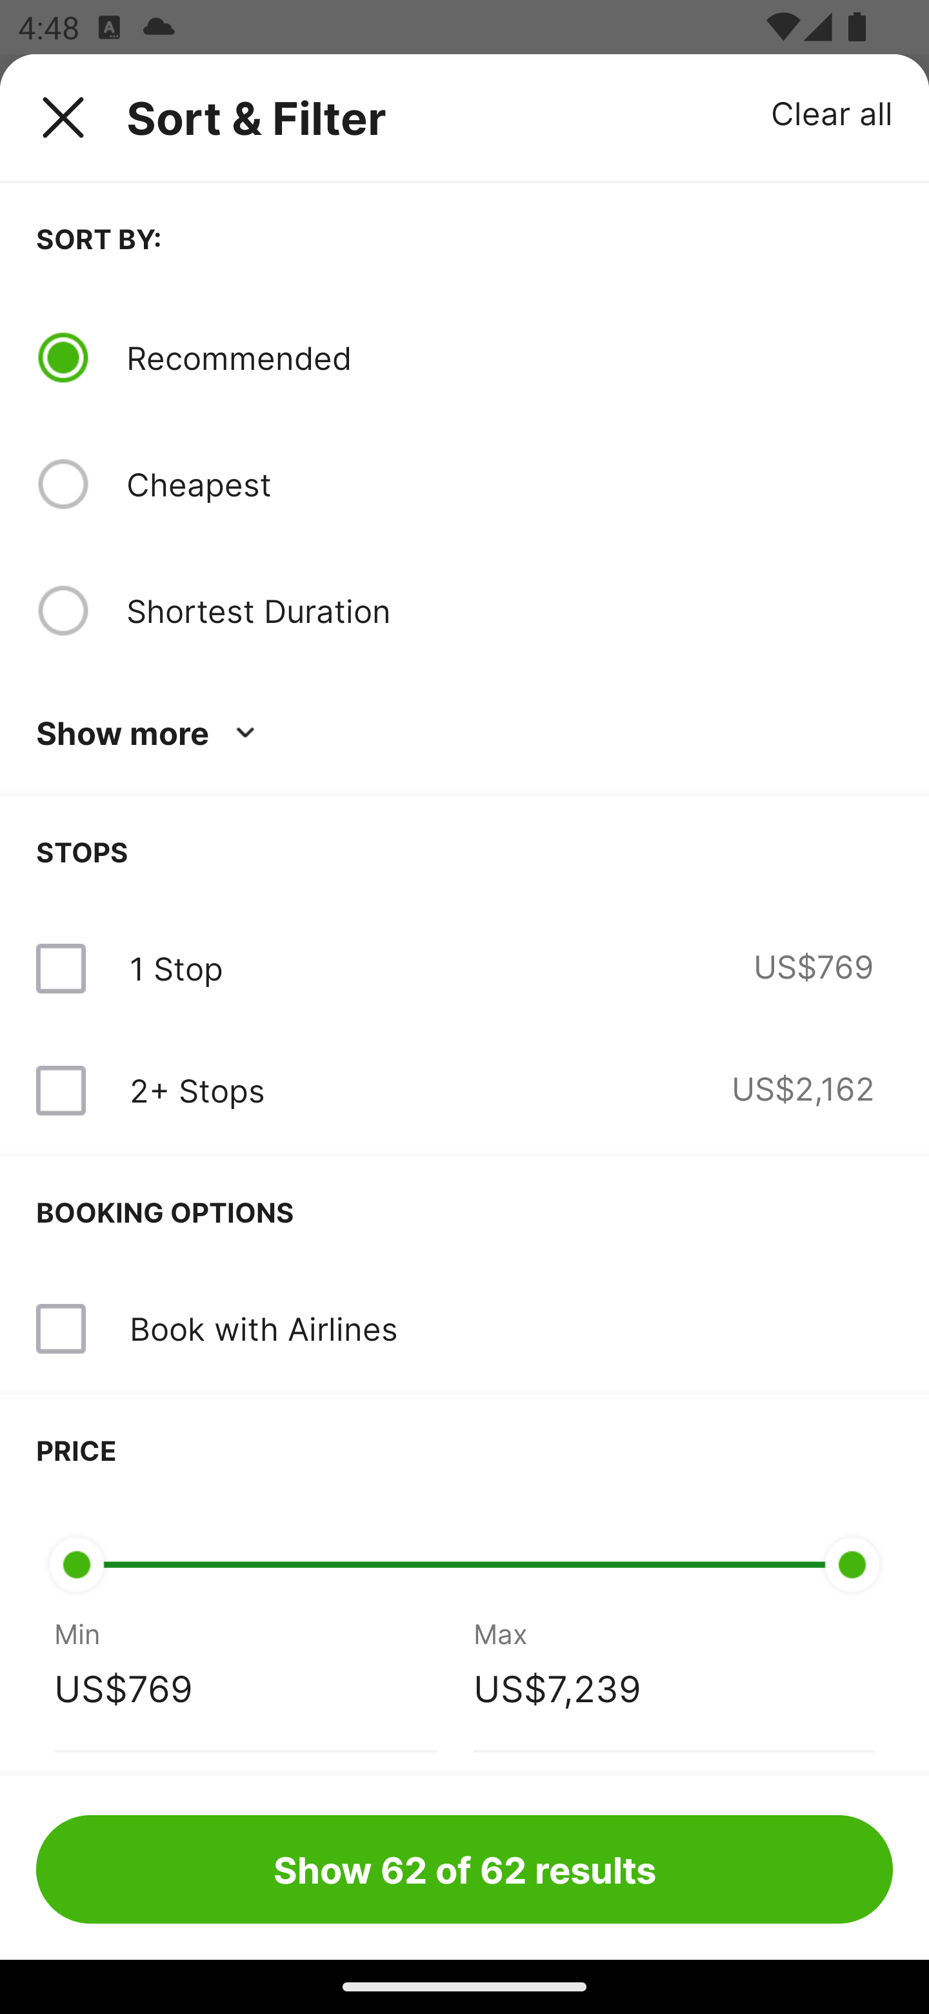 This screenshot has height=2014, width=929. Describe the element at coordinates (150, 733) in the screenshot. I see `Show more` at that location.